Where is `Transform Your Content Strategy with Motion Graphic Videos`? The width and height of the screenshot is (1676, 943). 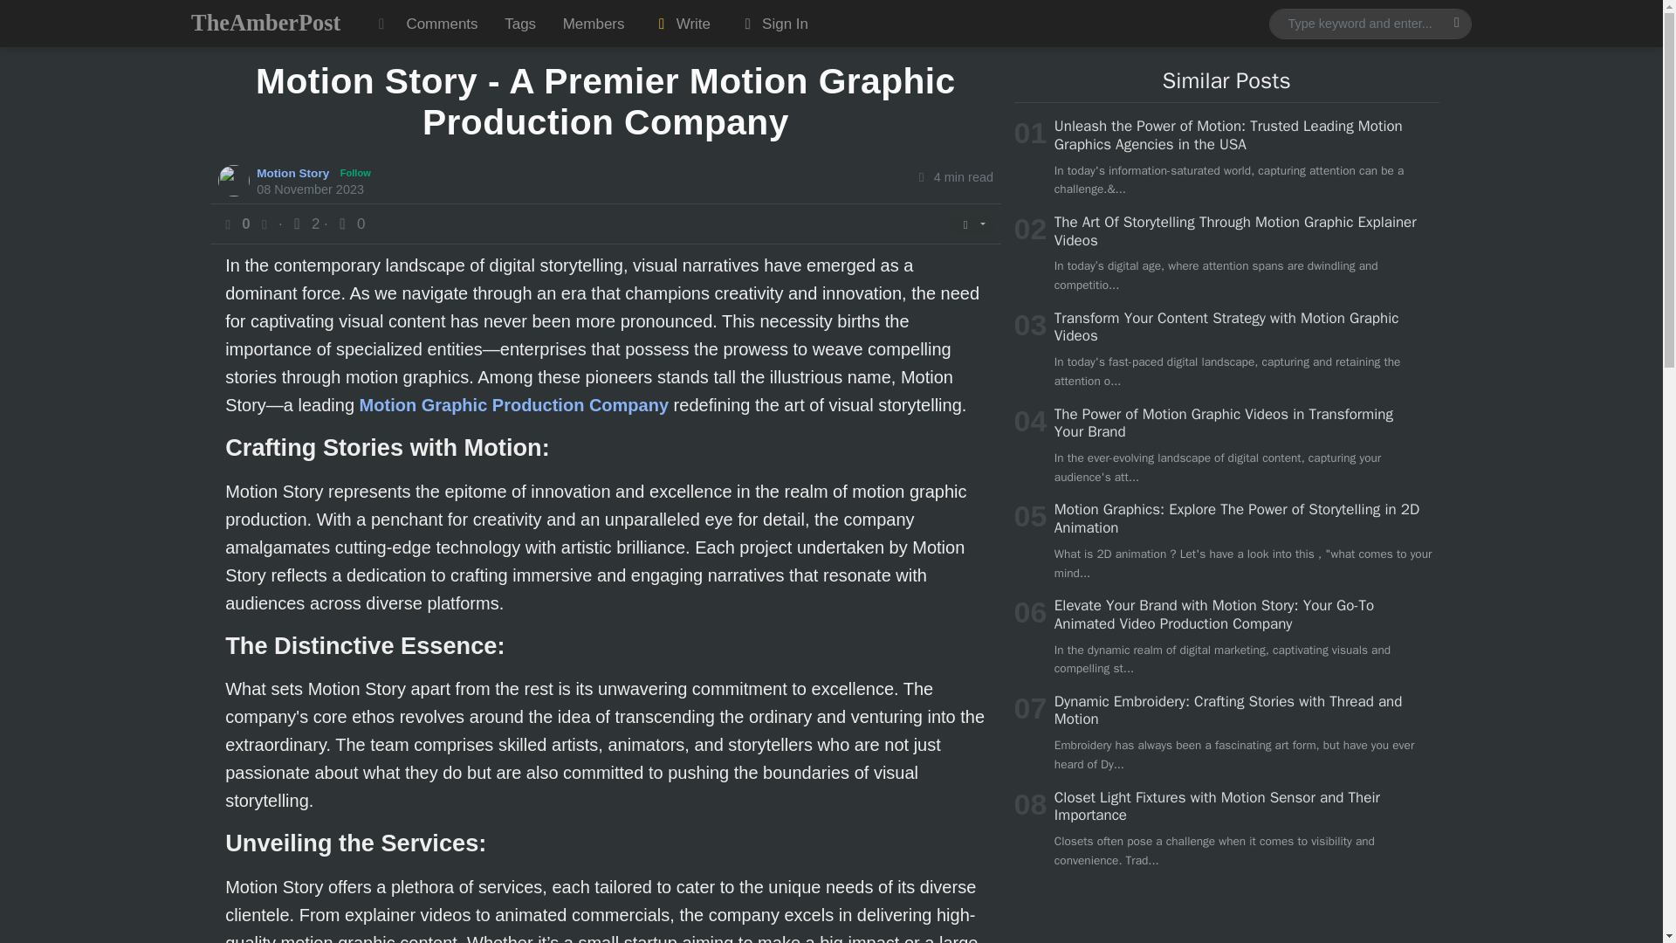 Transform Your Content Strategy with Motion Graphic Videos is located at coordinates (1226, 327).